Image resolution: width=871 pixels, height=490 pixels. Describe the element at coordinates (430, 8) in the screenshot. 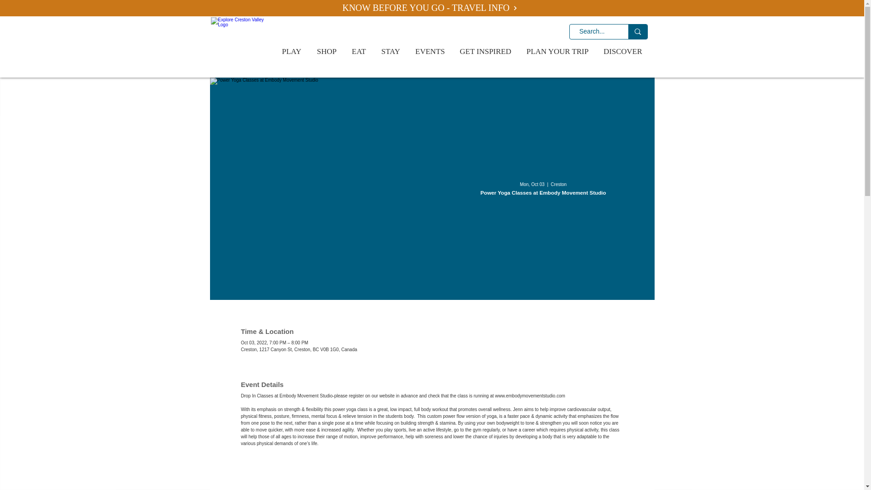

I see `KNOW BEFORE YOU GO - TRAVEL INFO` at that location.